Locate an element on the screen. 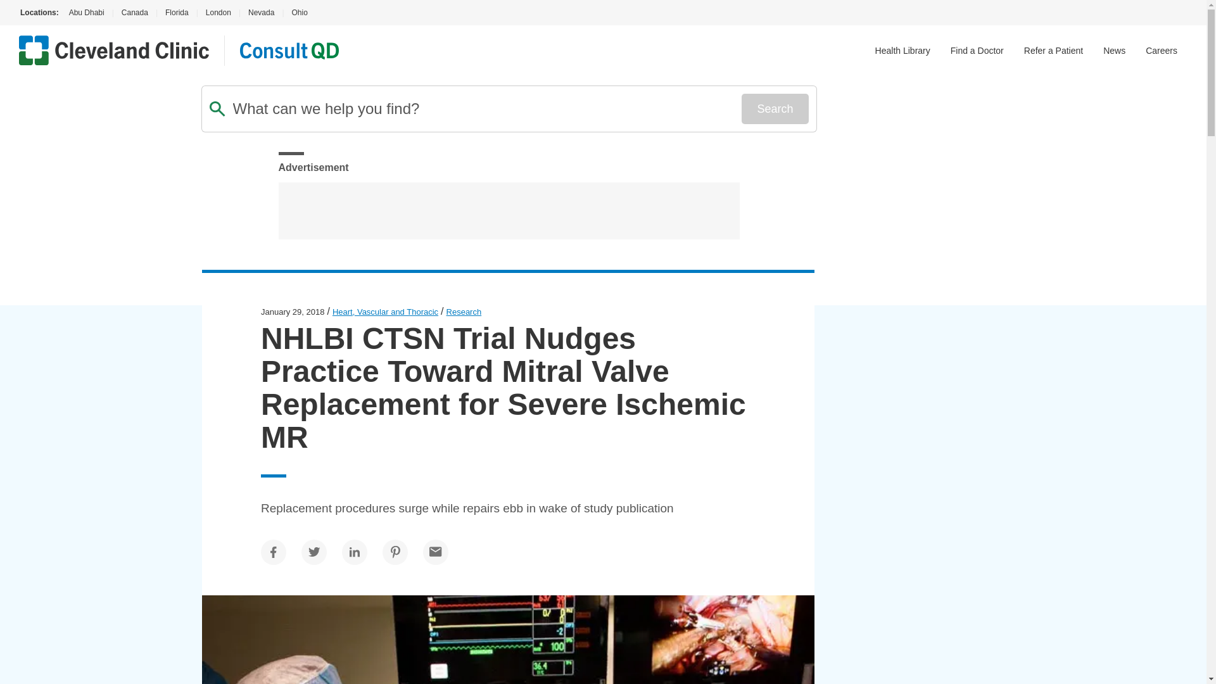  Ohio is located at coordinates (299, 13).